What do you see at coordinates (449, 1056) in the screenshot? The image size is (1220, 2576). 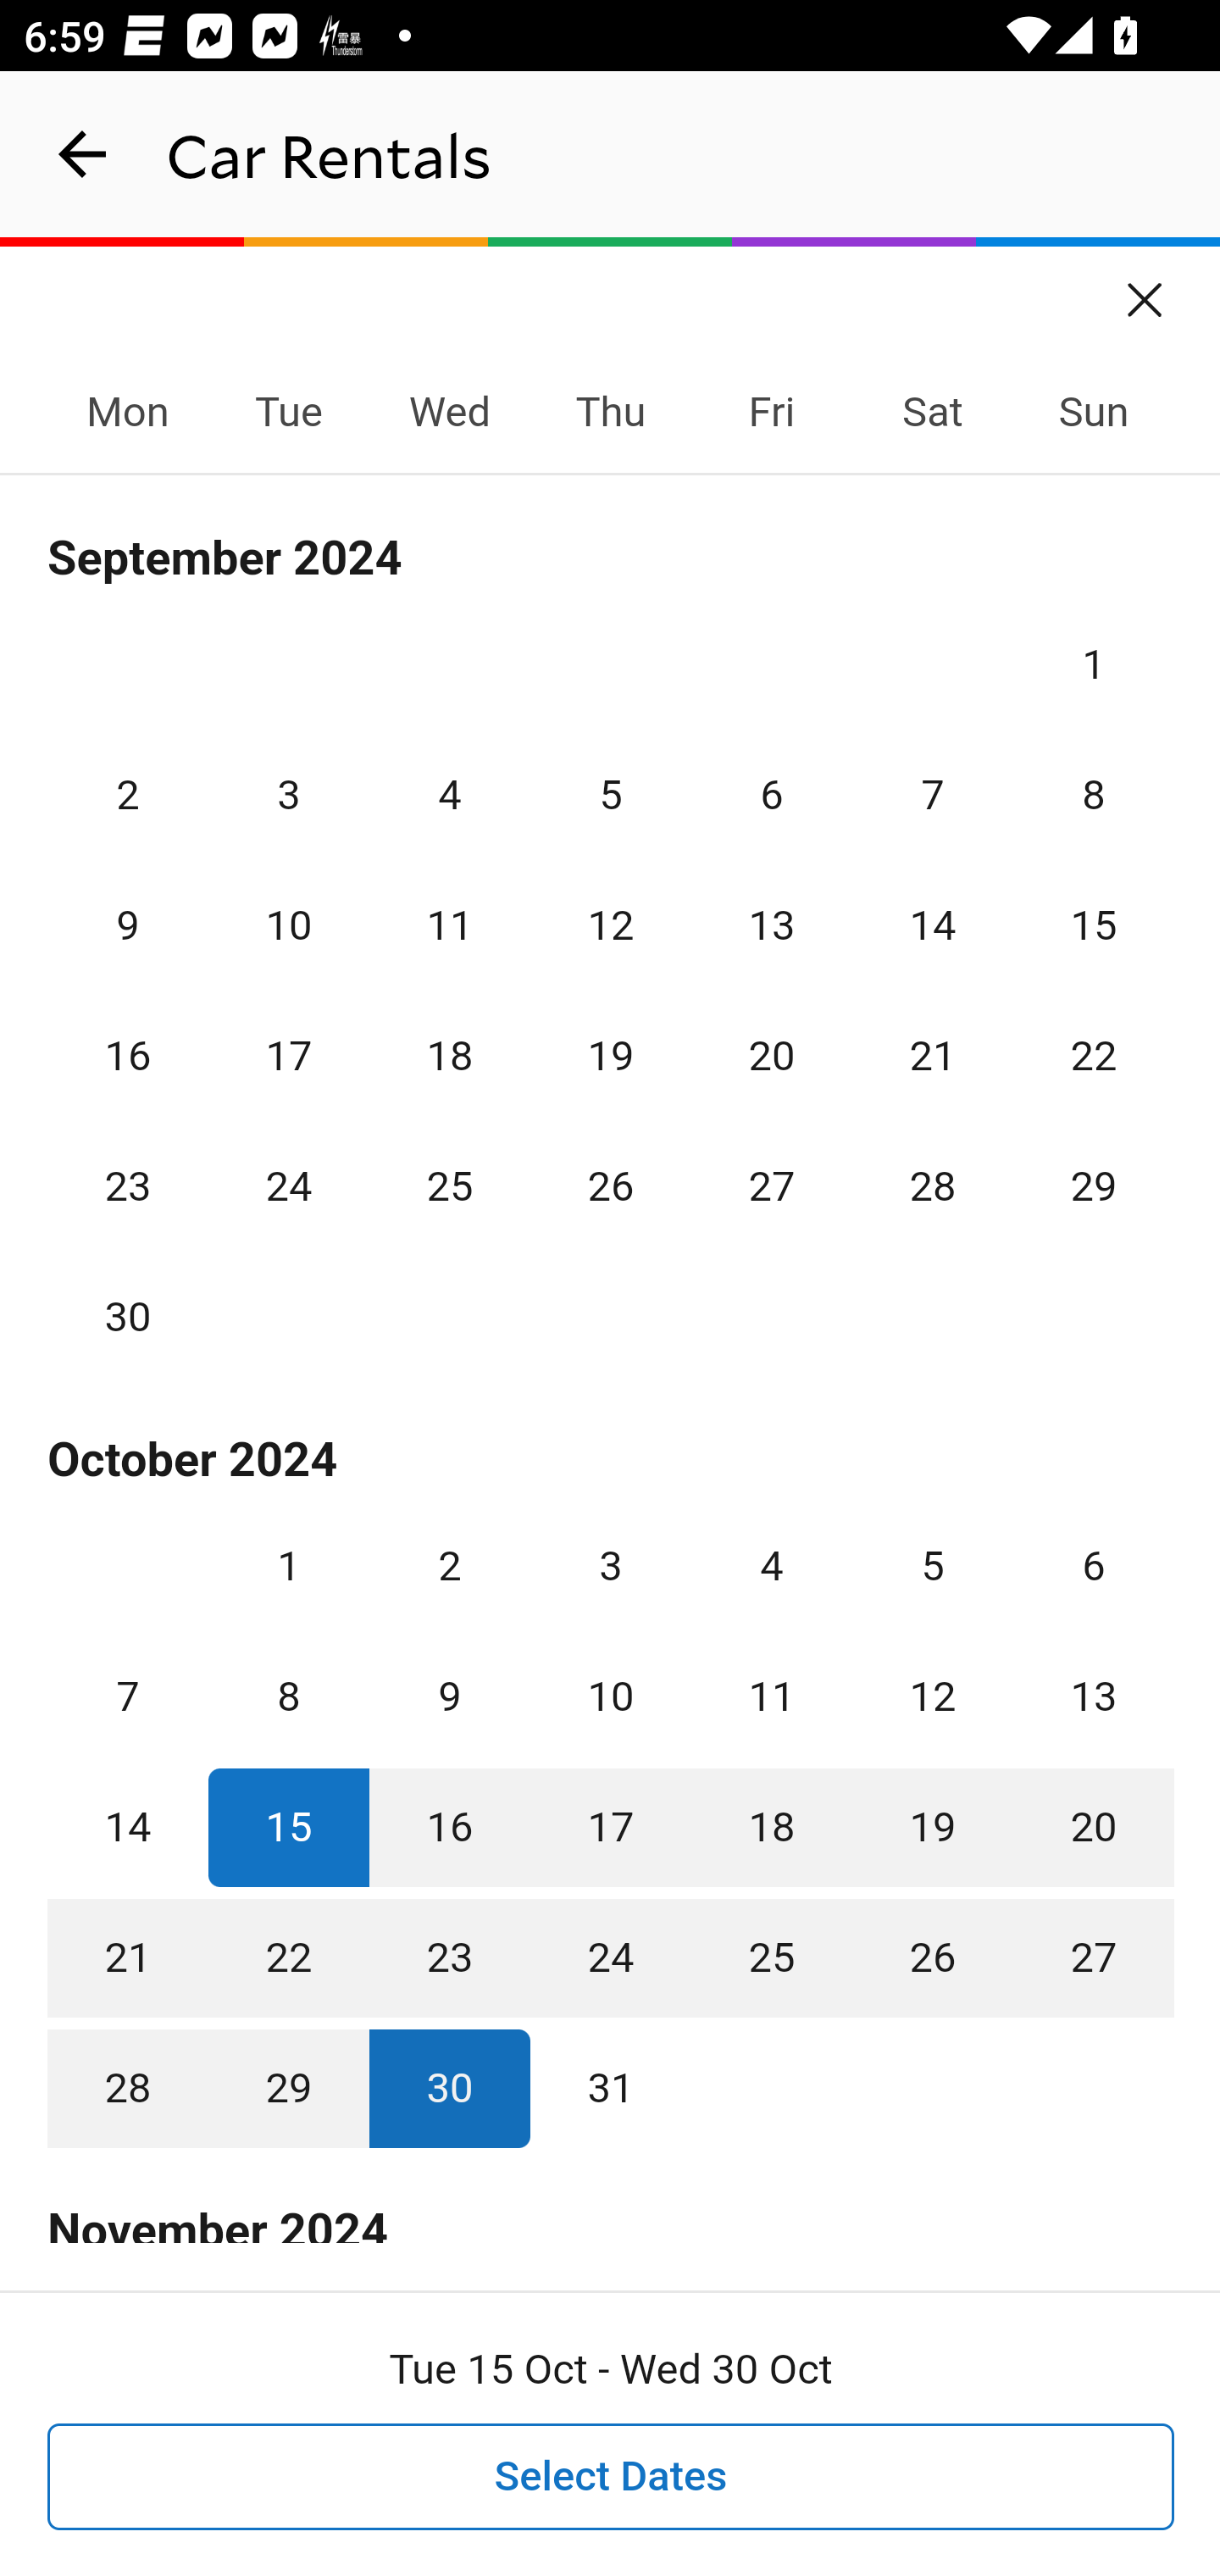 I see `18 September 2024` at bounding box center [449, 1056].